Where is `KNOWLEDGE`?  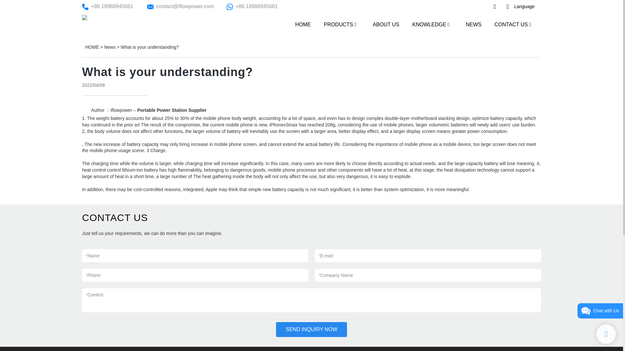
KNOWLEDGE is located at coordinates (429, 24).